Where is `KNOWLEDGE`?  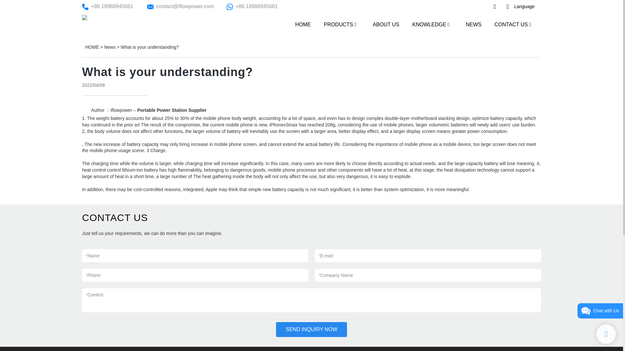
KNOWLEDGE is located at coordinates (429, 24).